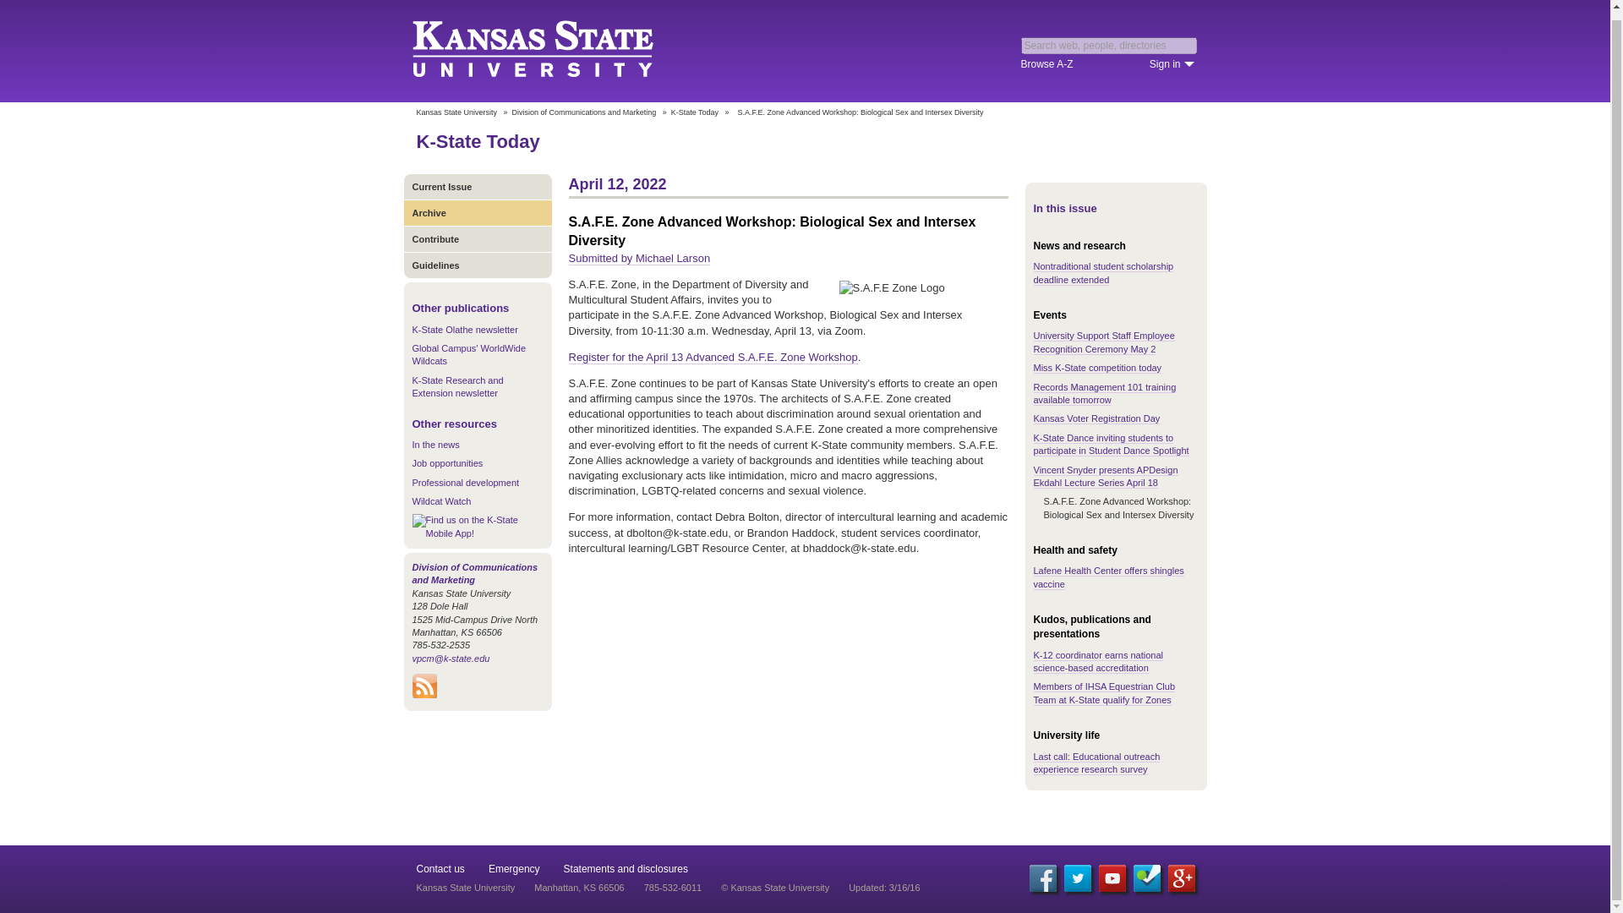 Image resolution: width=1623 pixels, height=913 pixels. What do you see at coordinates (1042, 877) in the screenshot?
I see `Facebook` at bounding box center [1042, 877].